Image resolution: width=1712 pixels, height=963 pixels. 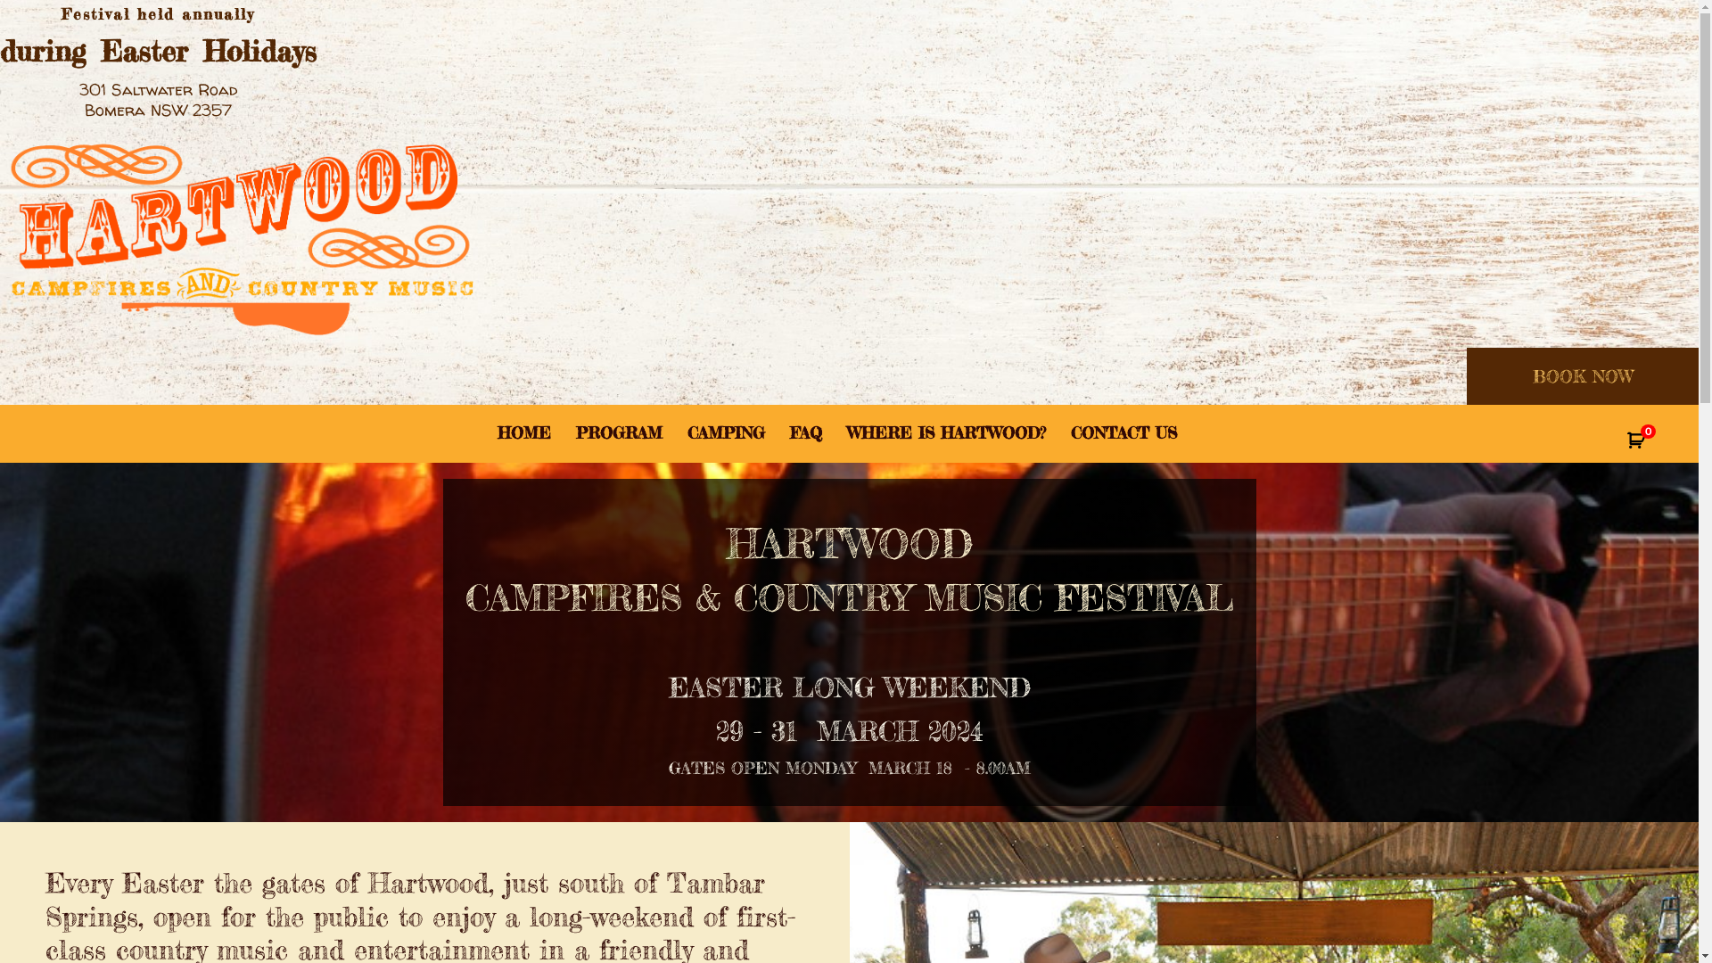 What do you see at coordinates (1583, 376) in the screenshot?
I see `BOOK NOW` at bounding box center [1583, 376].